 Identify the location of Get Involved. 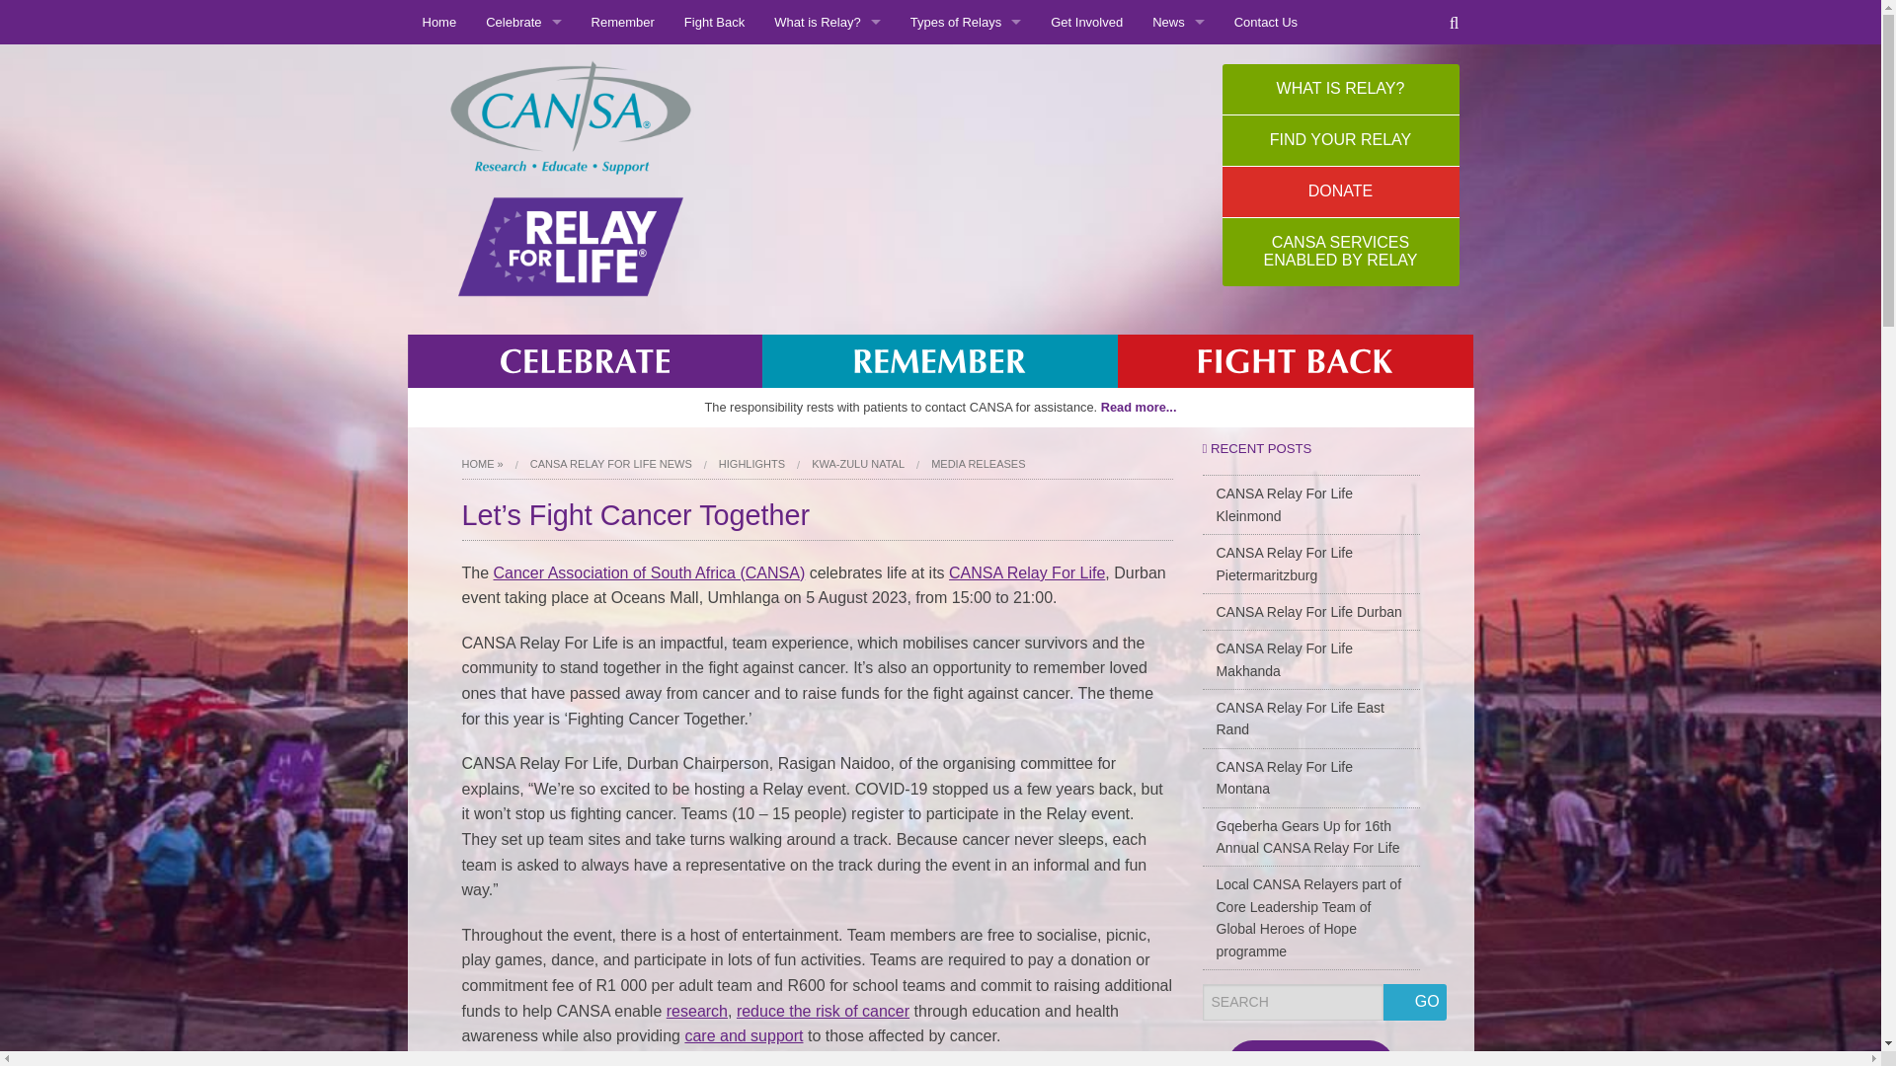
(1086, 22).